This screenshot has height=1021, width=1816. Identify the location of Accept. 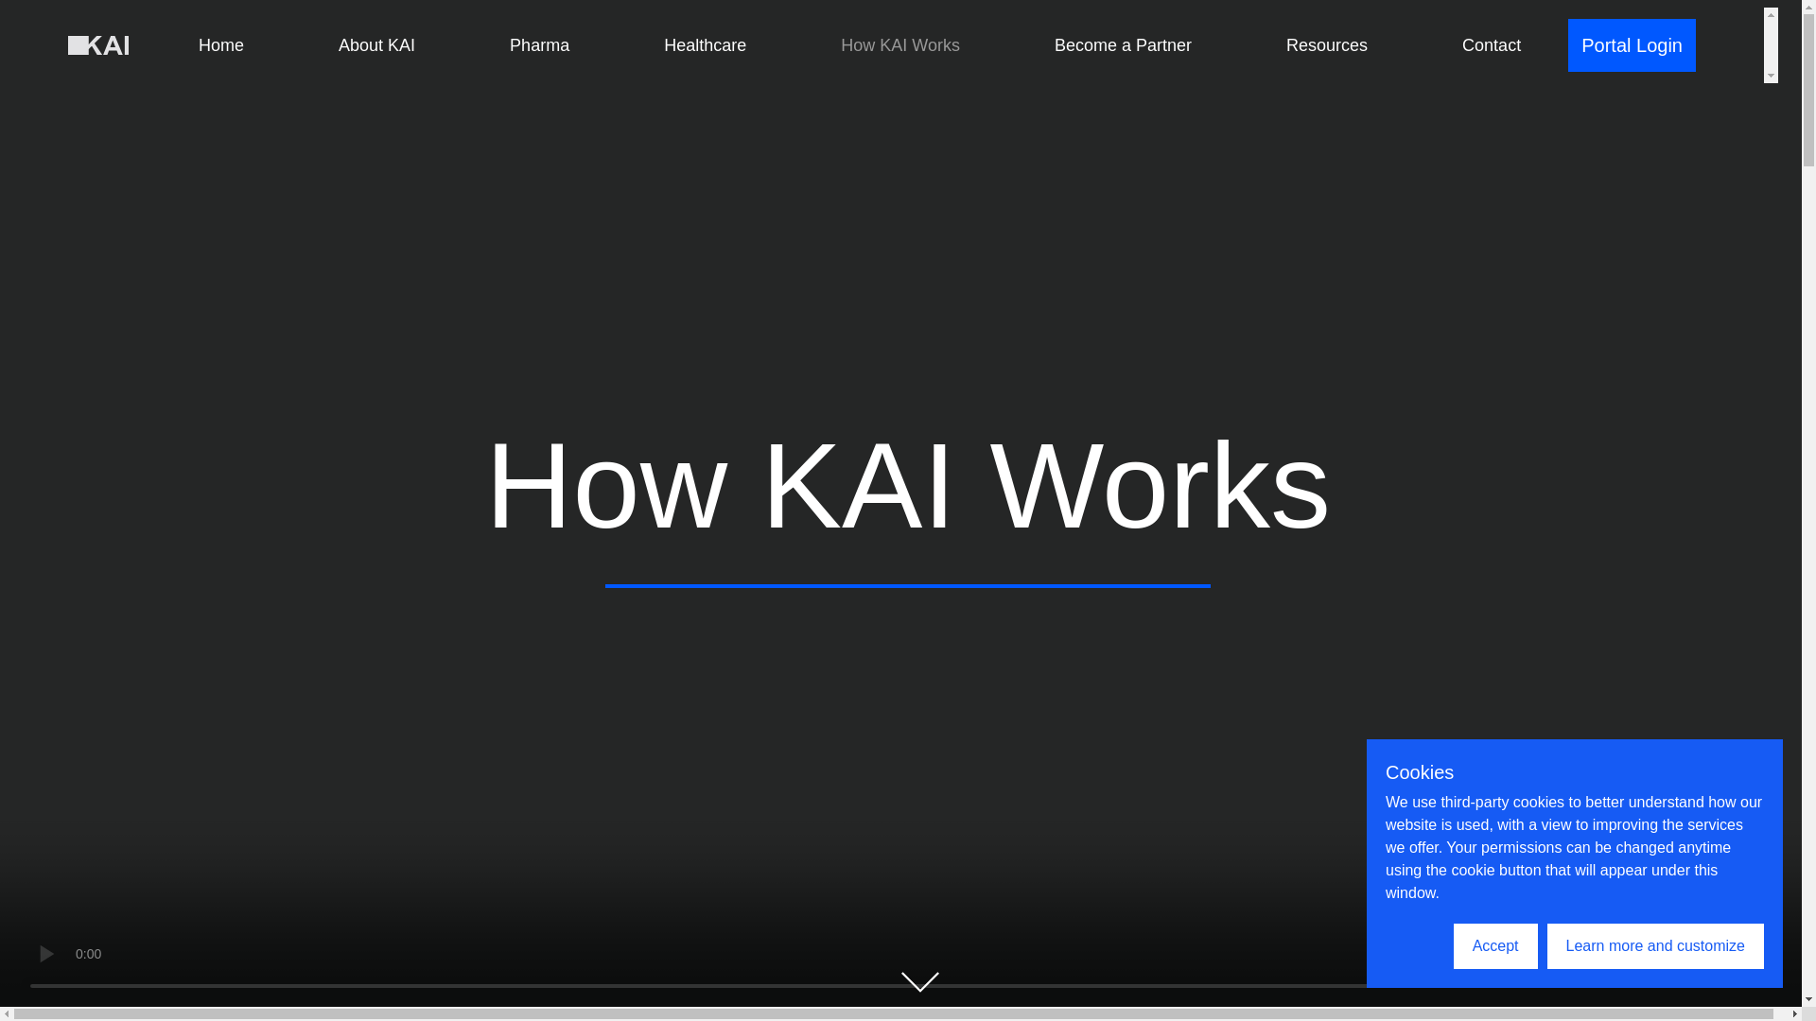
(1496, 945).